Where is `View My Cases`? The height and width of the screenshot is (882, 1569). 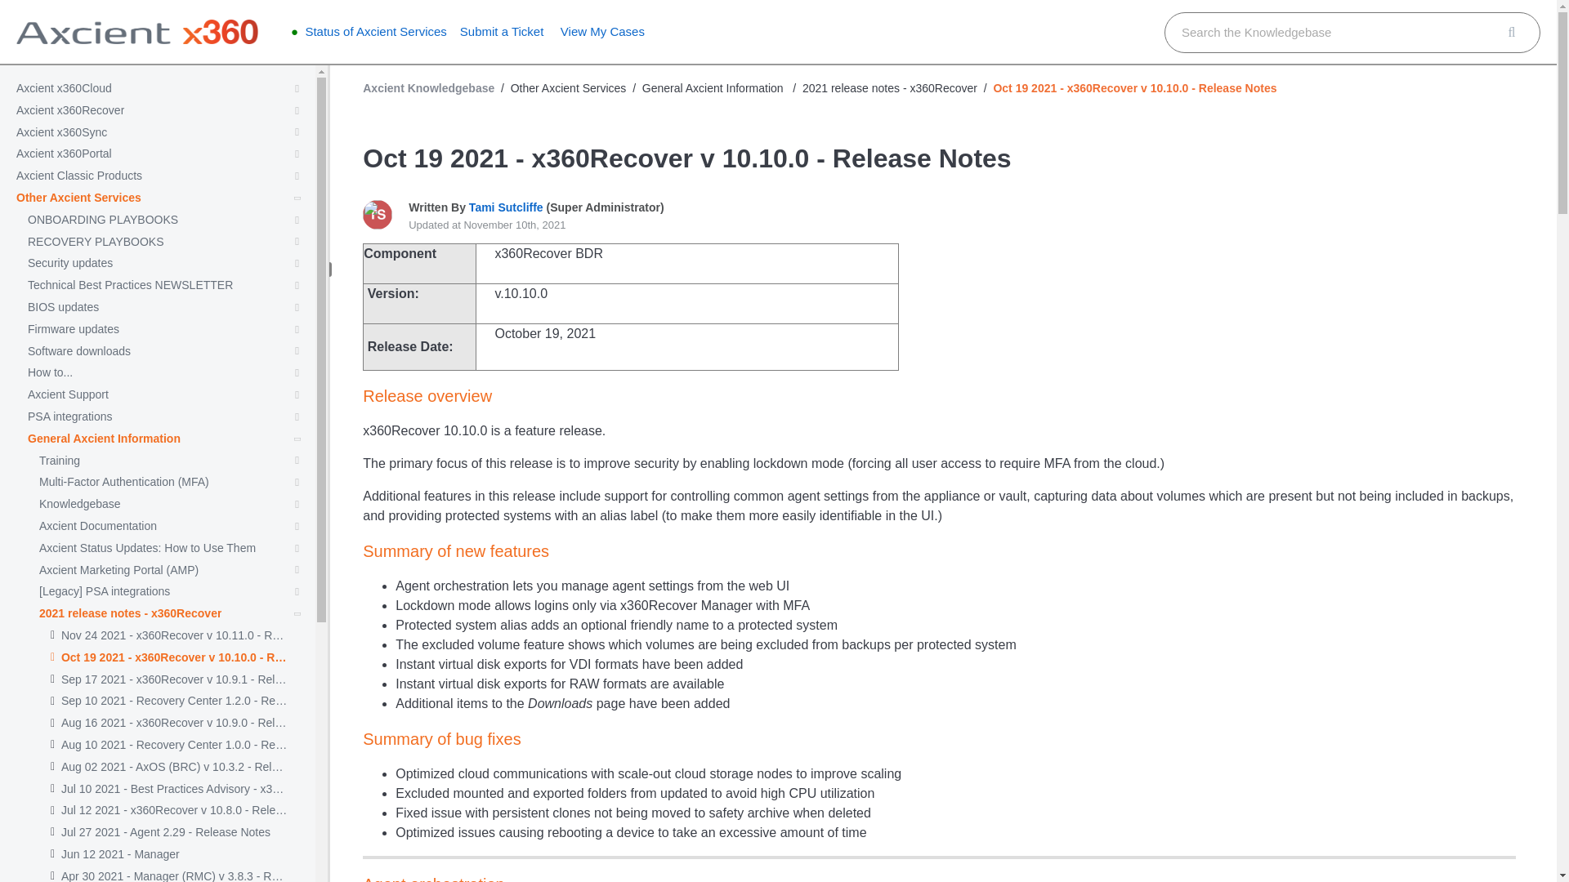
View My Cases is located at coordinates (602, 31).